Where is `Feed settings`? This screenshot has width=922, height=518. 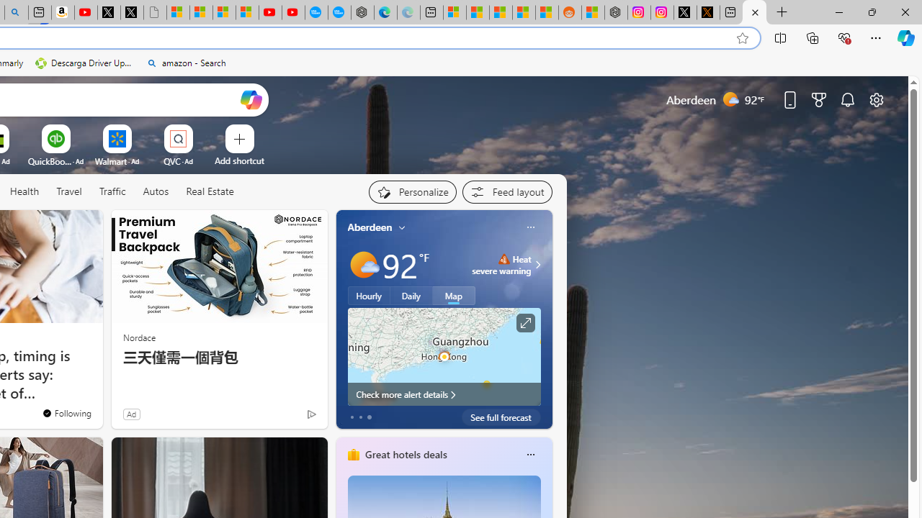
Feed settings is located at coordinates (507, 191).